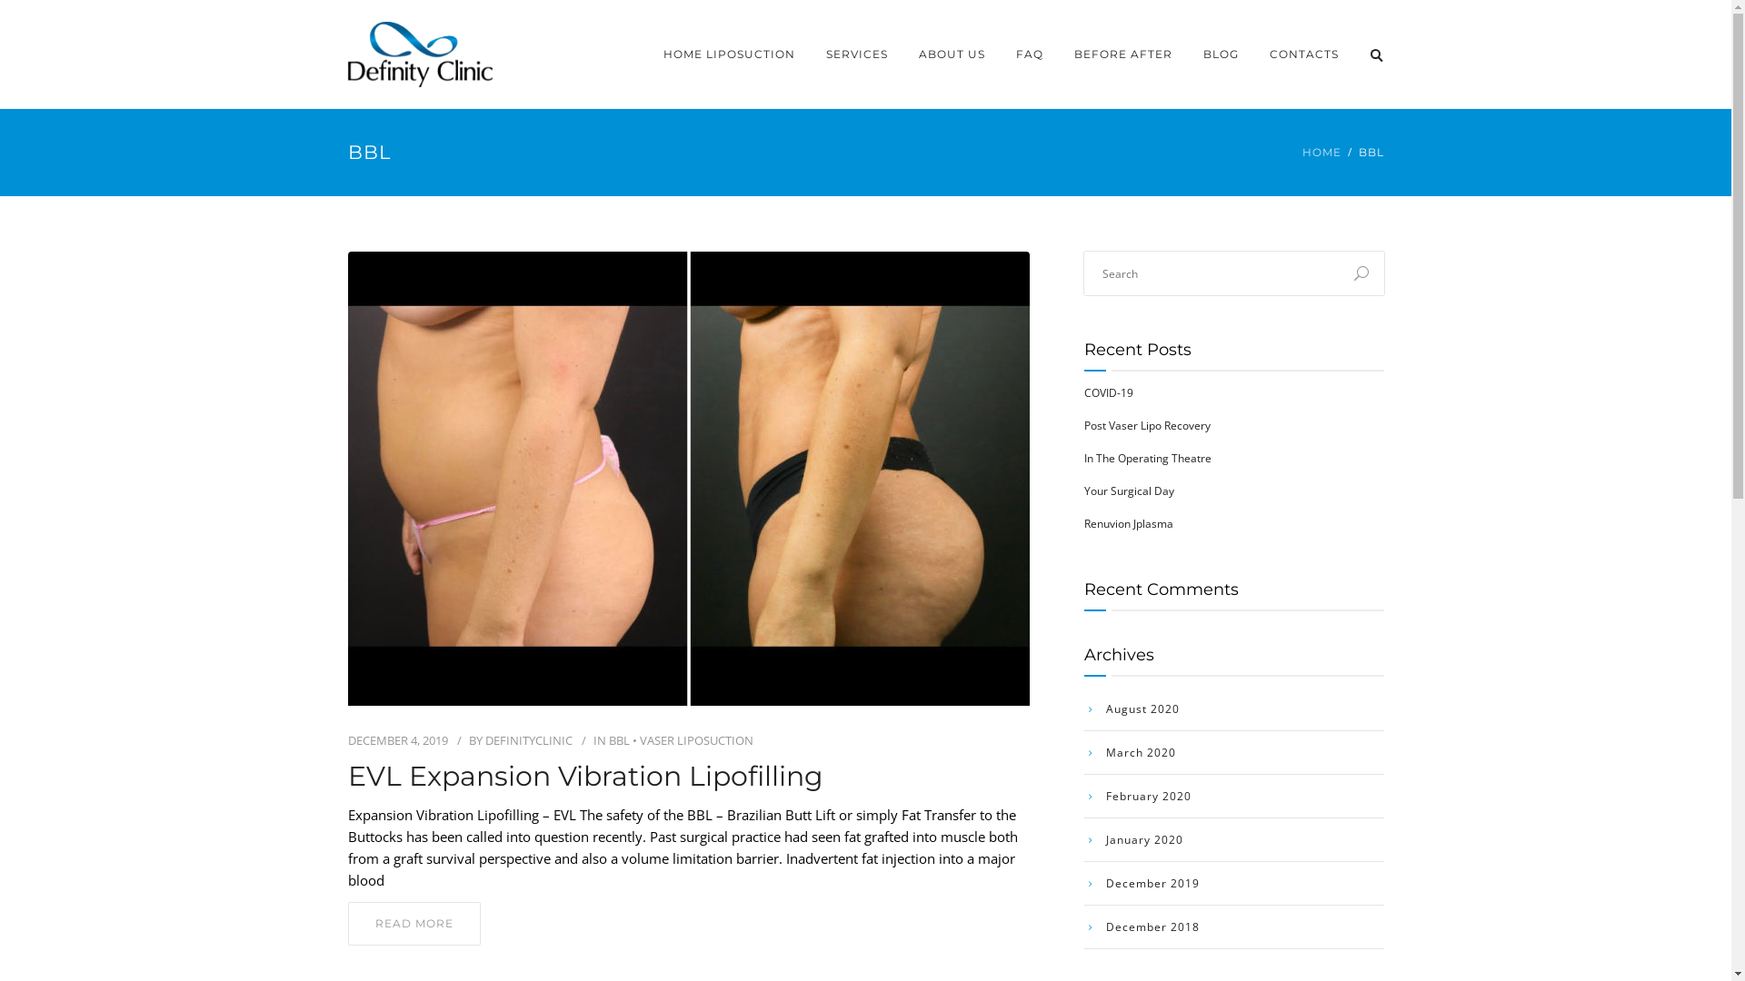 The image size is (1745, 981). Describe the element at coordinates (1361, 273) in the screenshot. I see `U` at that location.